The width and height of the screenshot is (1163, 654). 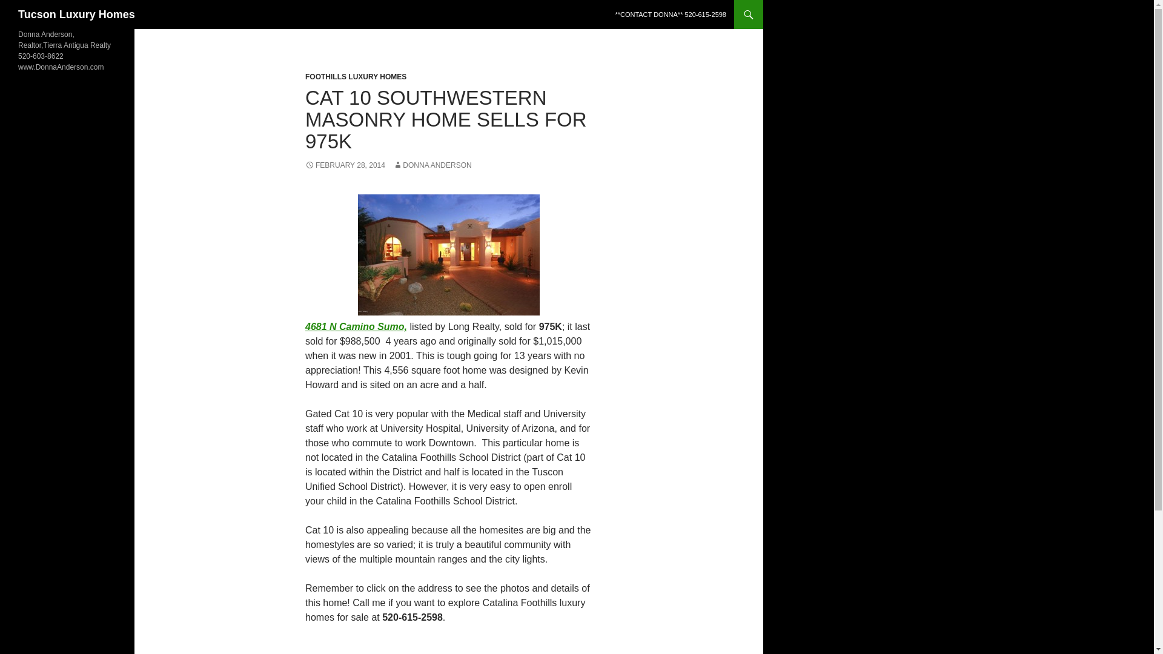 What do you see at coordinates (356, 326) in the screenshot?
I see `4681 N Camino Sumo,` at bounding box center [356, 326].